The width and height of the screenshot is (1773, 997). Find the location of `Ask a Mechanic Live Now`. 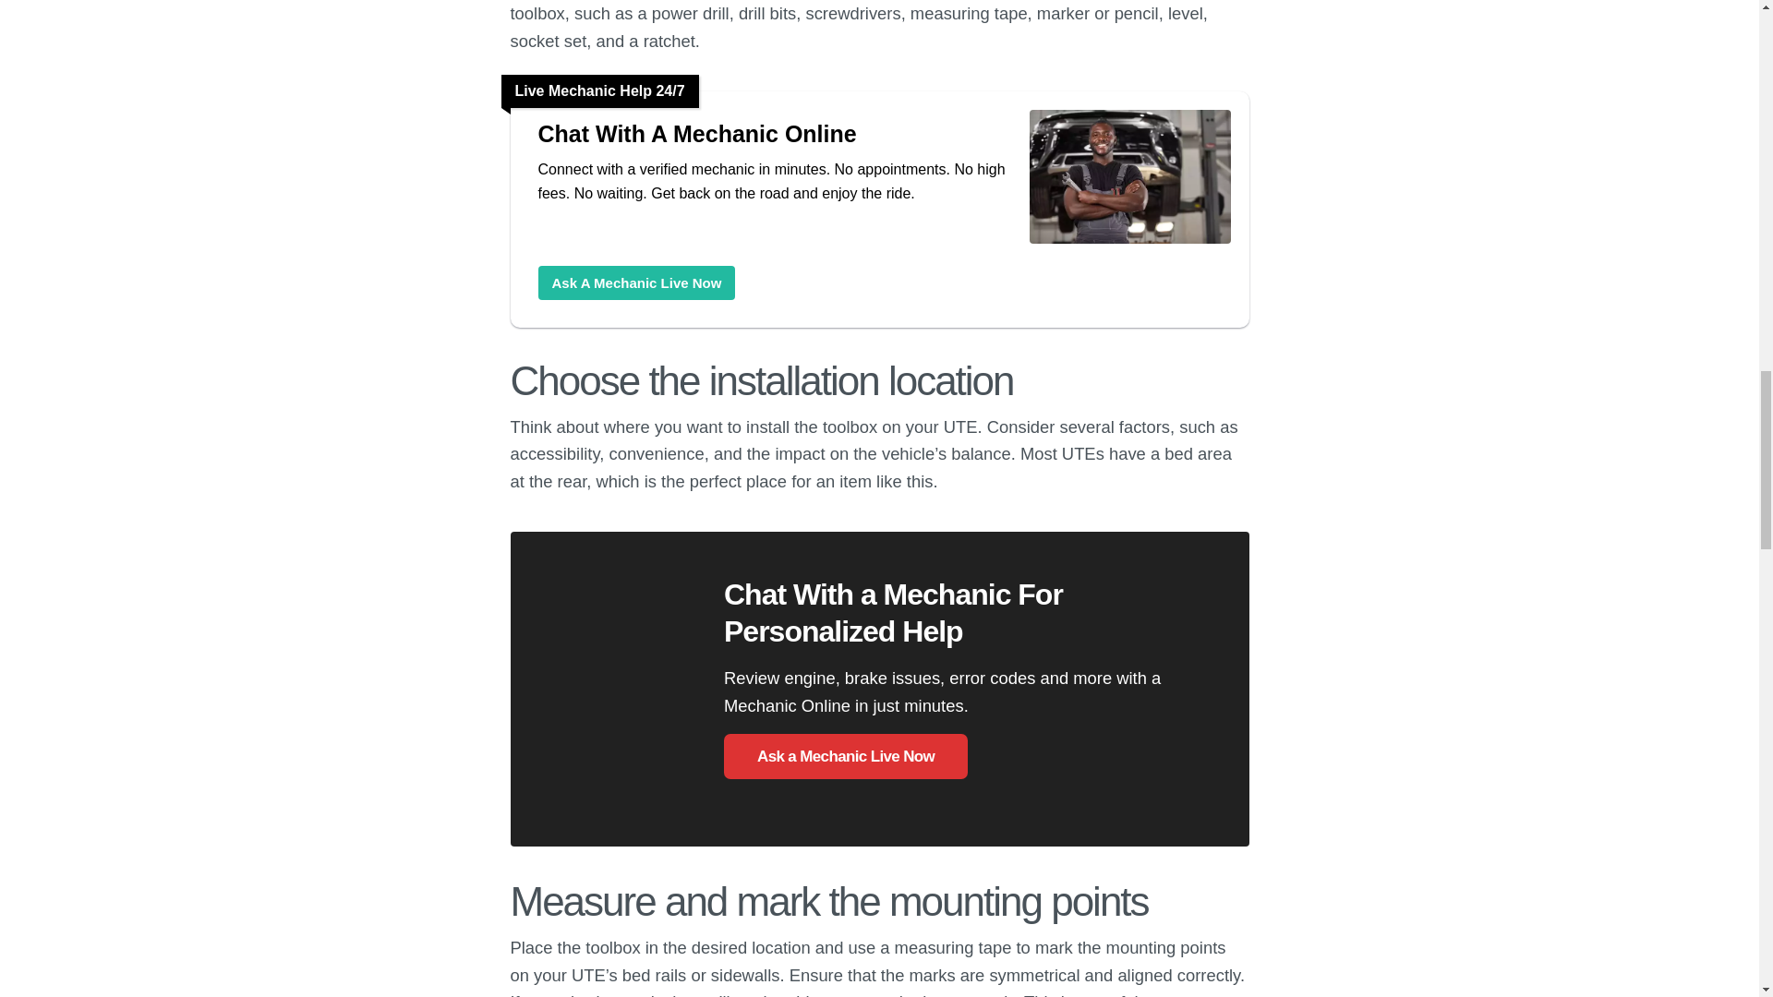

Ask a Mechanic Live Now is located at coordinates (846, 755).